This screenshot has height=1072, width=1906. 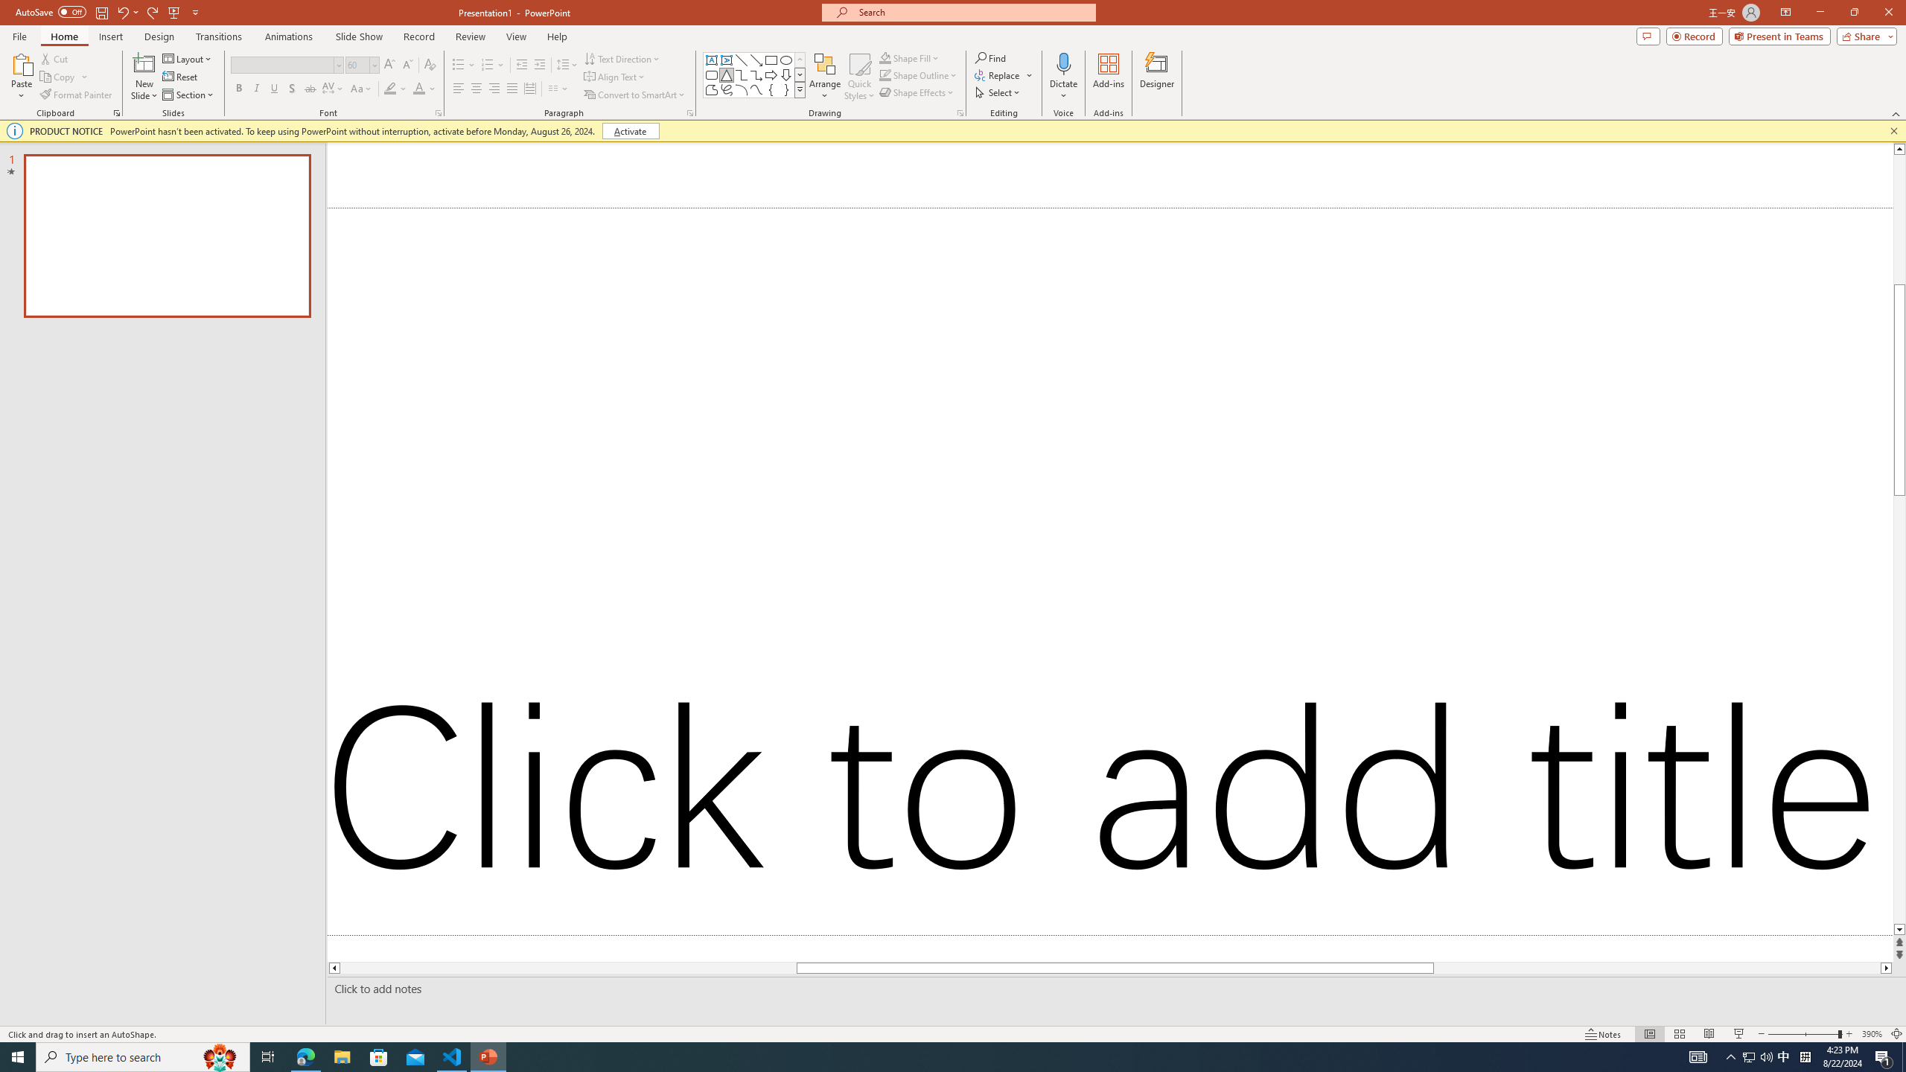 I want to click on Designer, so click(x=1157, y=77).